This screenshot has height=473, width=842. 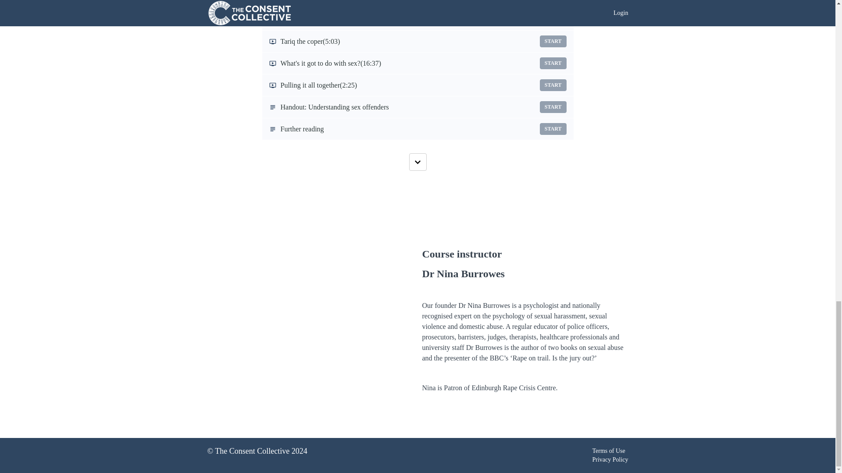 What do you see at coordinates (553, 19) in the screenshot?
I see `START` at bounding box center [553, 19].